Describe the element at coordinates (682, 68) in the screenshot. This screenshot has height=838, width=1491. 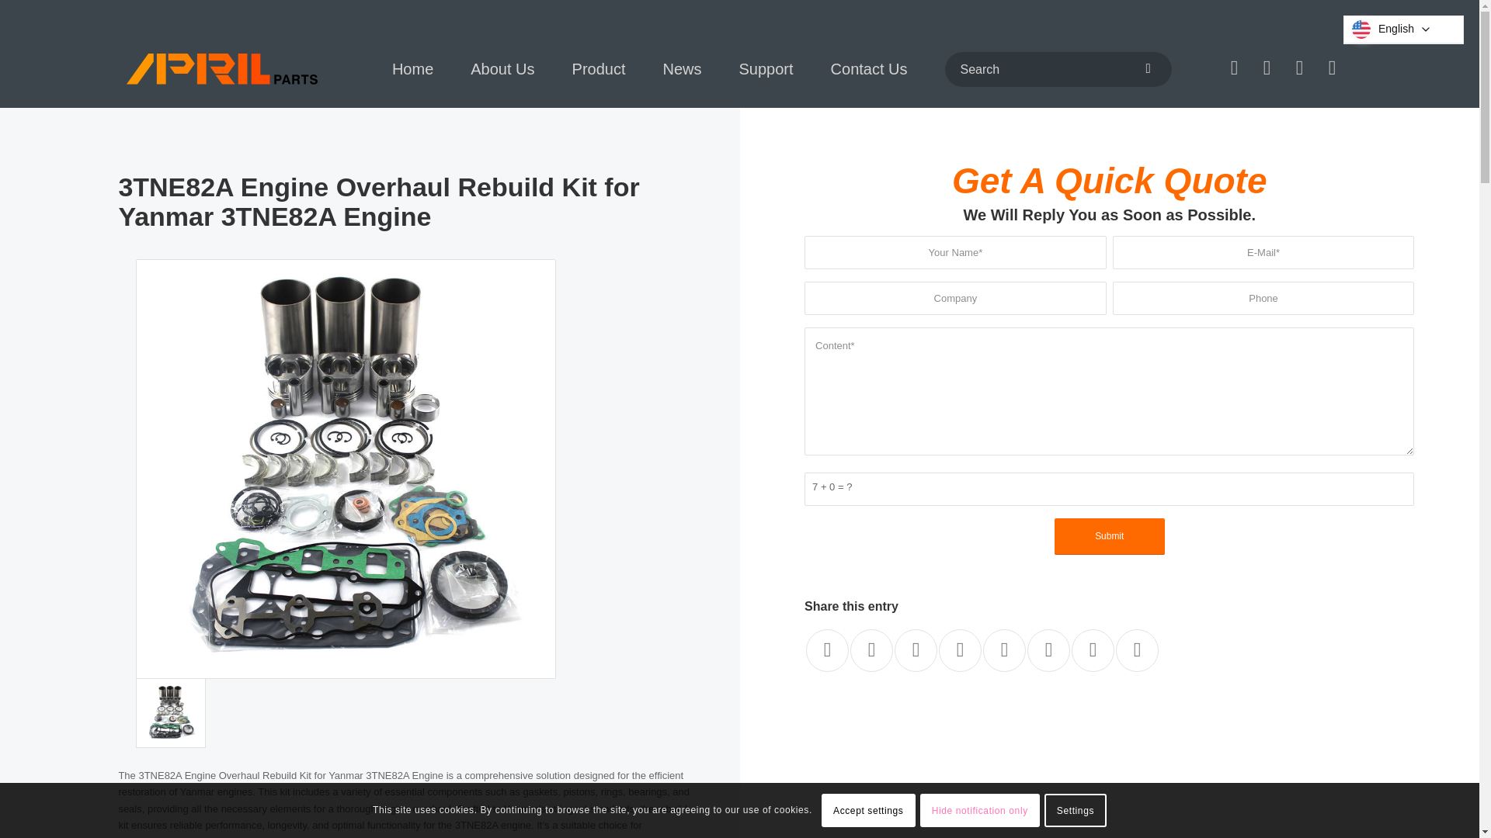
I see `News` at that location.